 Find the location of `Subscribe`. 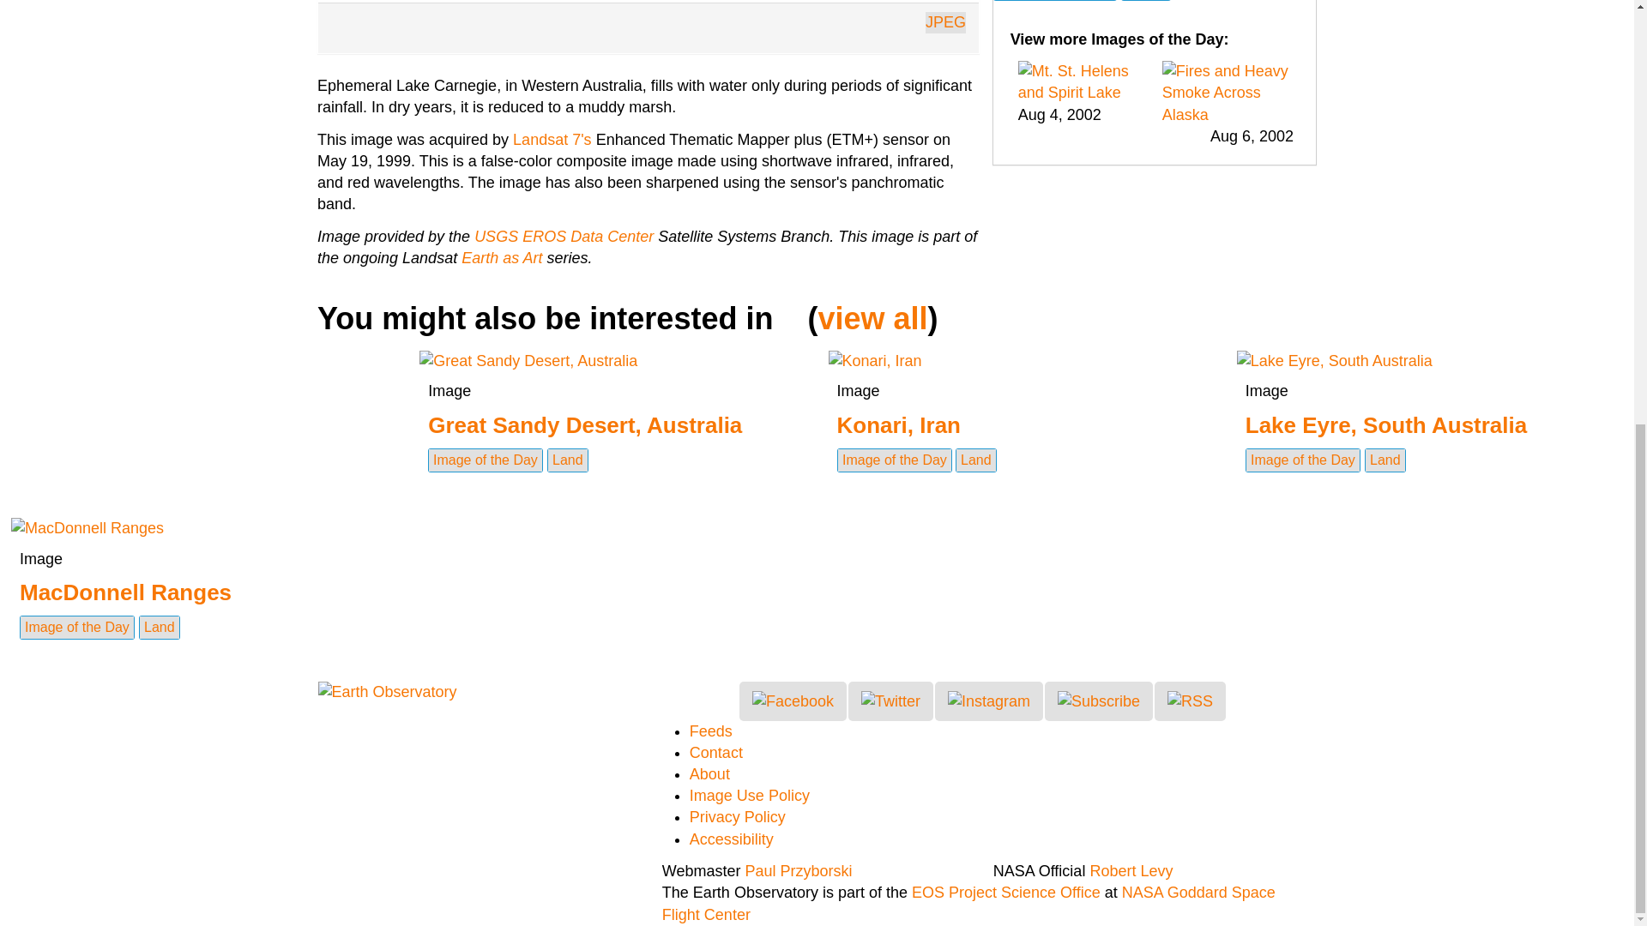

Subscribe is located at coordinates (1098, 701).